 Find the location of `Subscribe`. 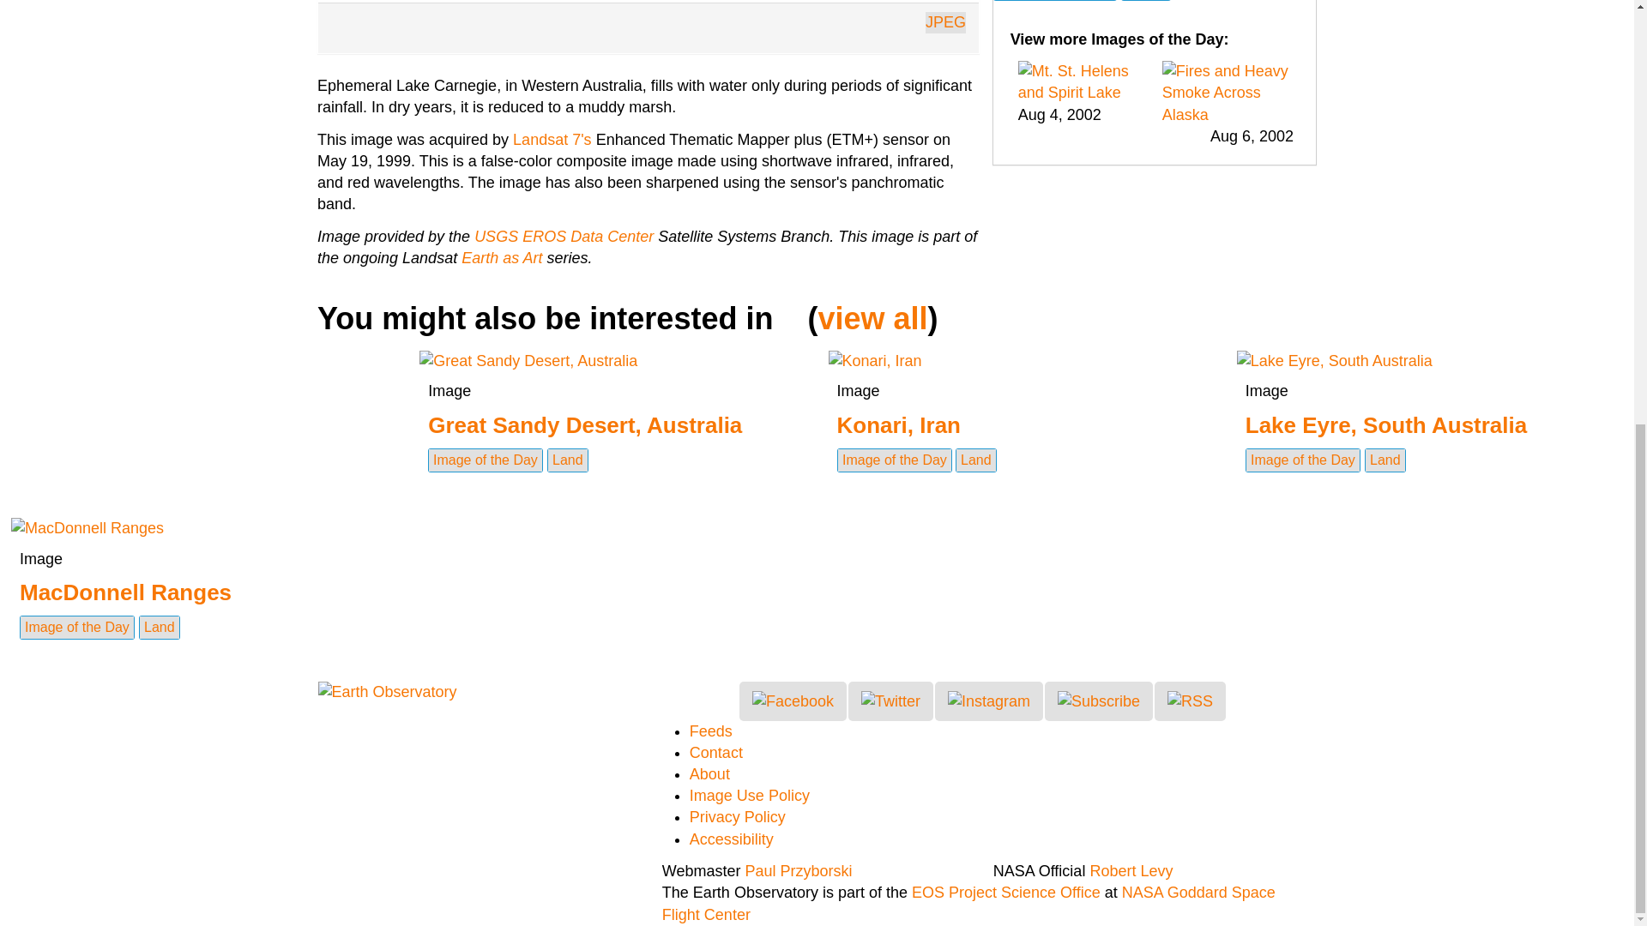

Subscribe is located at coordinates (1098, 701).